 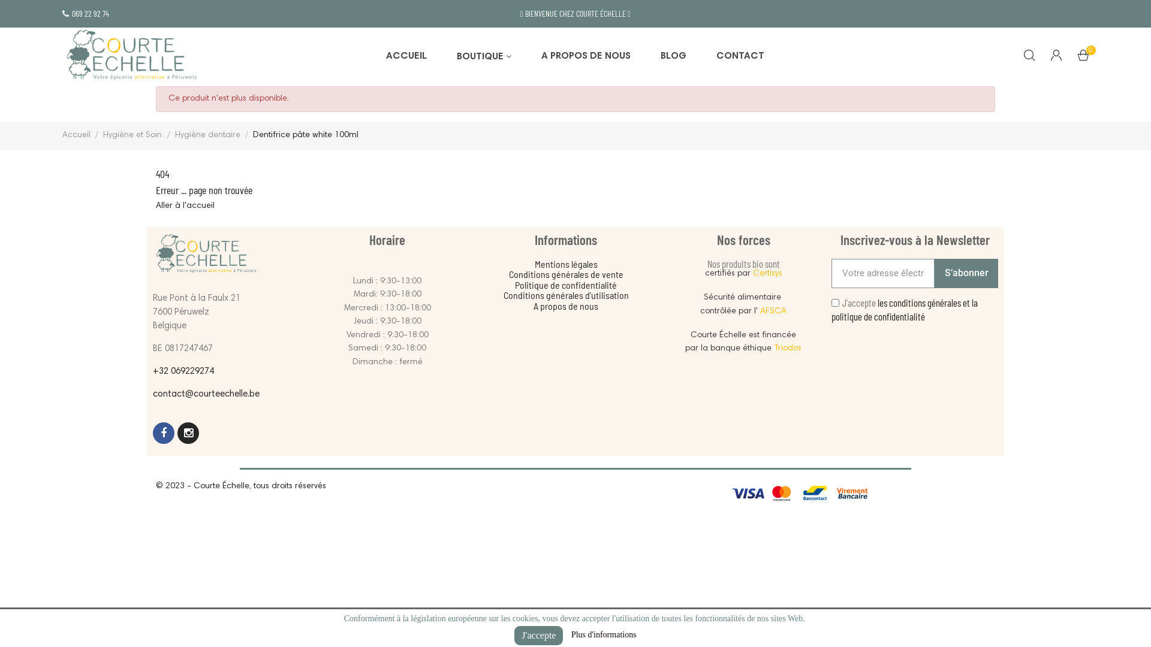 I want to click on 069 22 92 74, so click(x=86, y=13).